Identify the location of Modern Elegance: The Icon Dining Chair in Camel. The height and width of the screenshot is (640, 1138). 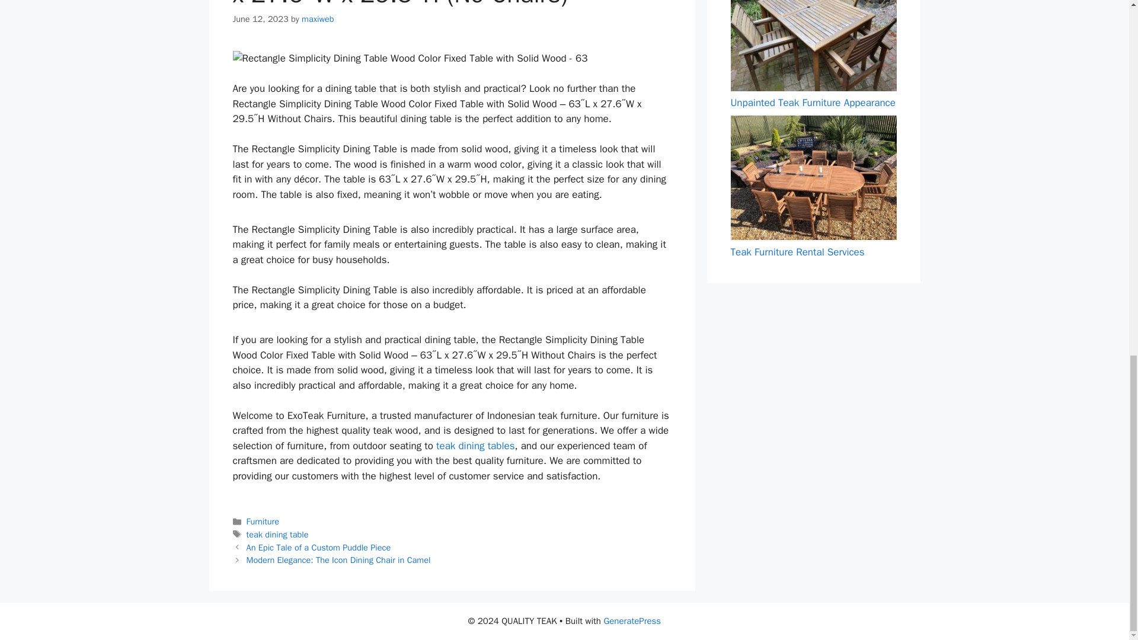
(339, 559).